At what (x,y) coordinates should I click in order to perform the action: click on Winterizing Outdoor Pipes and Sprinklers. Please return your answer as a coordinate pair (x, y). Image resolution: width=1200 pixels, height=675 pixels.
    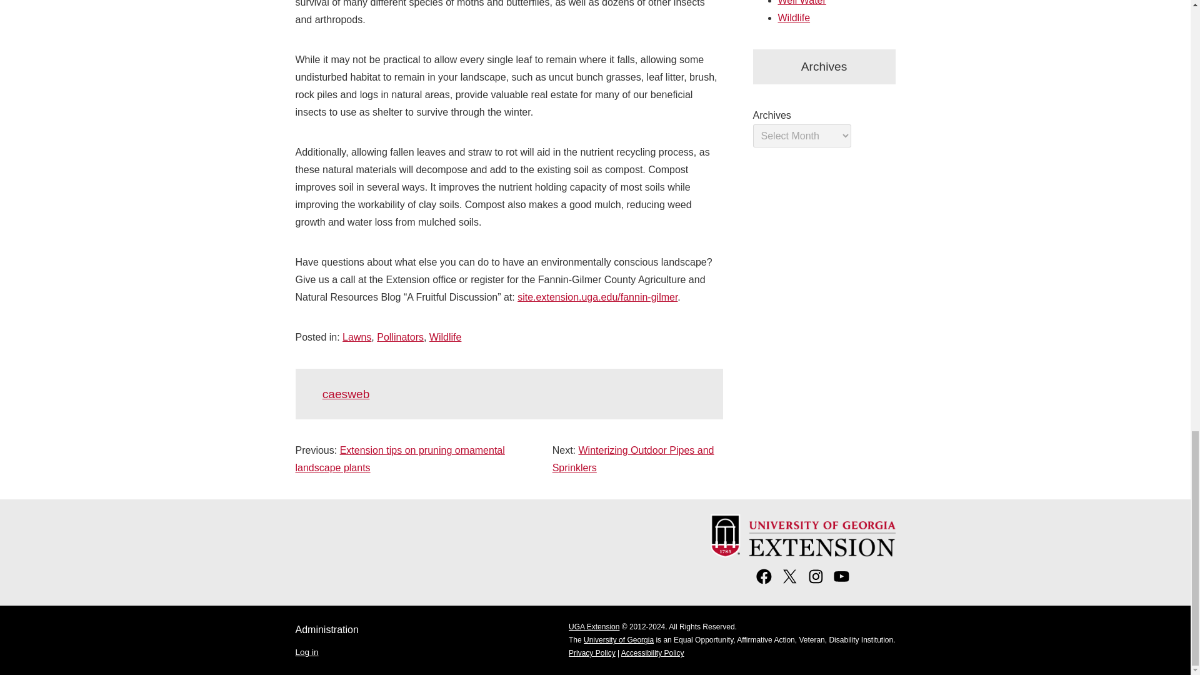
    Looking at the image, I should click on (632, 459).